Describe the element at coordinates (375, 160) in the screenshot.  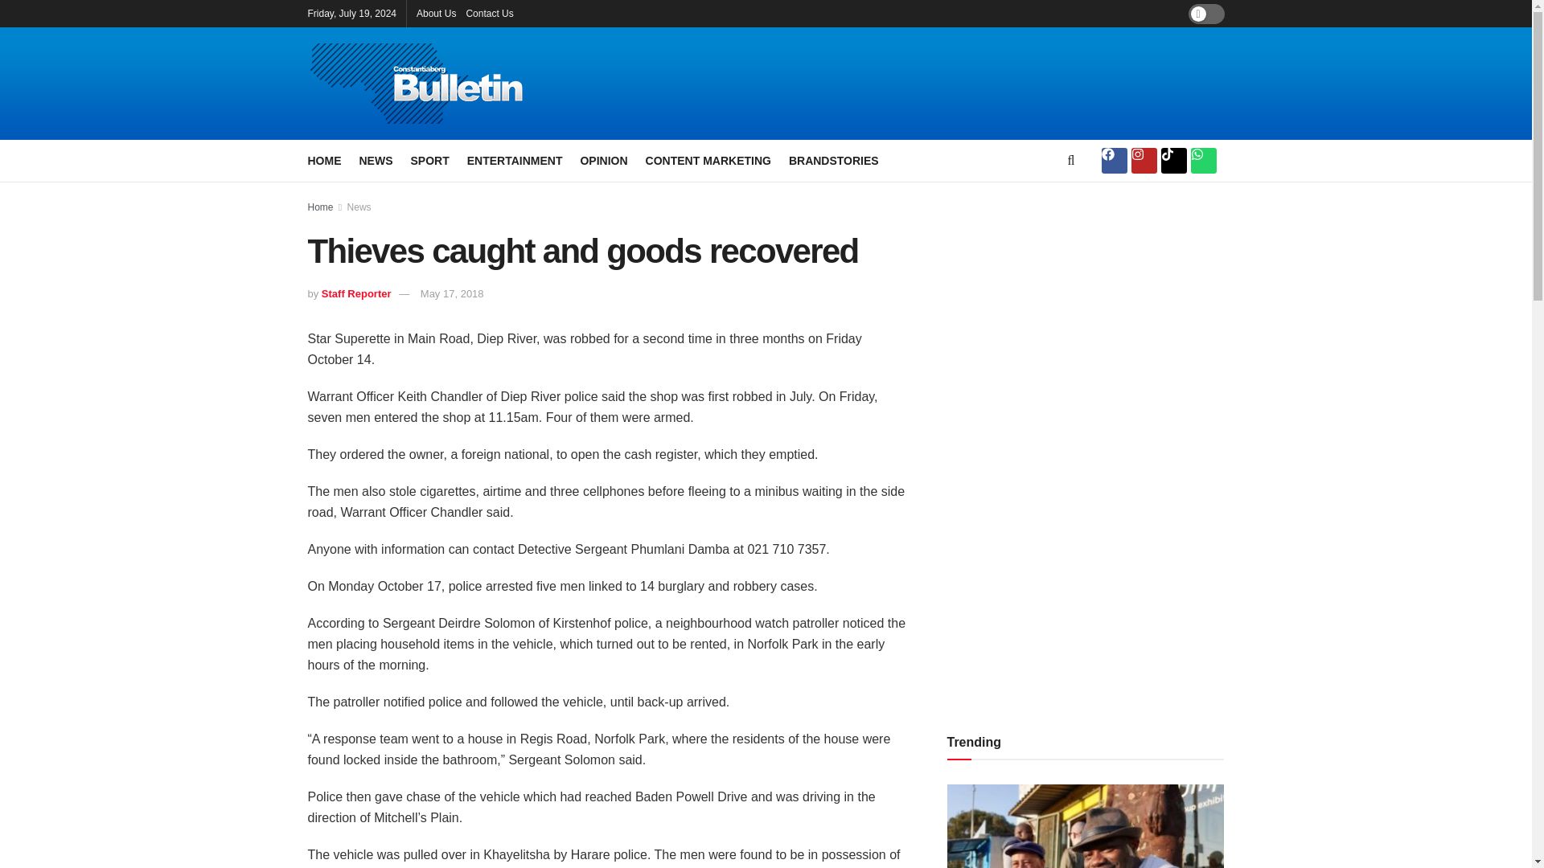
I see `NEWS` at that location.